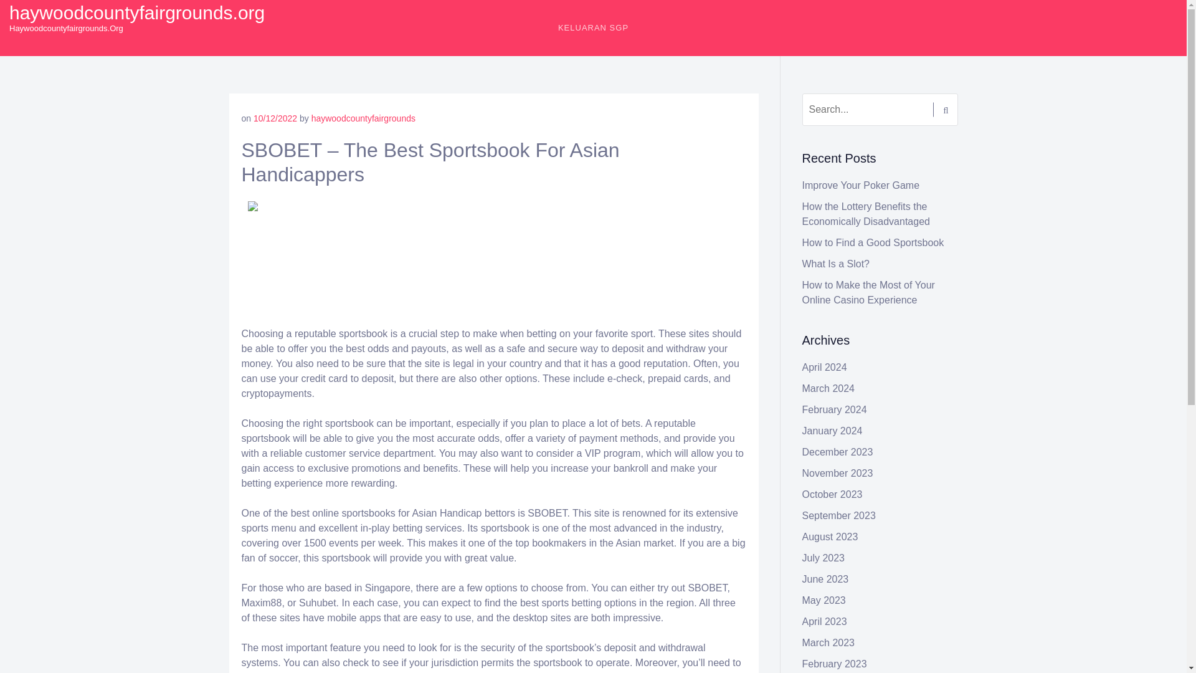  I want to click on How to Find a Good Sportsbook, so click(873, 243).